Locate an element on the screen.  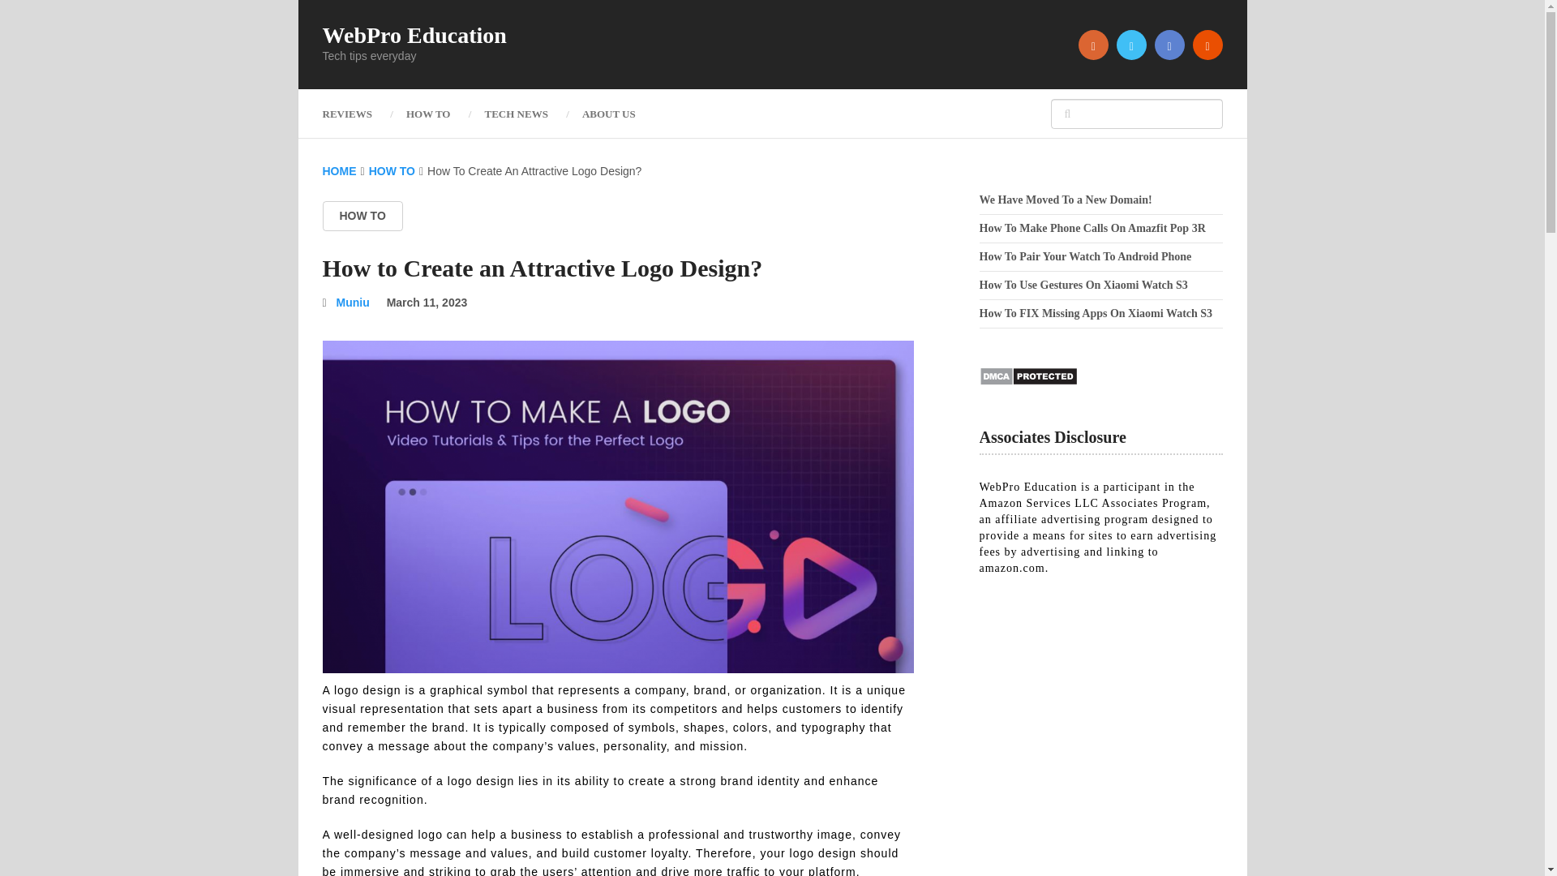
Posts by Muniu is located at coordinates (353, 303).